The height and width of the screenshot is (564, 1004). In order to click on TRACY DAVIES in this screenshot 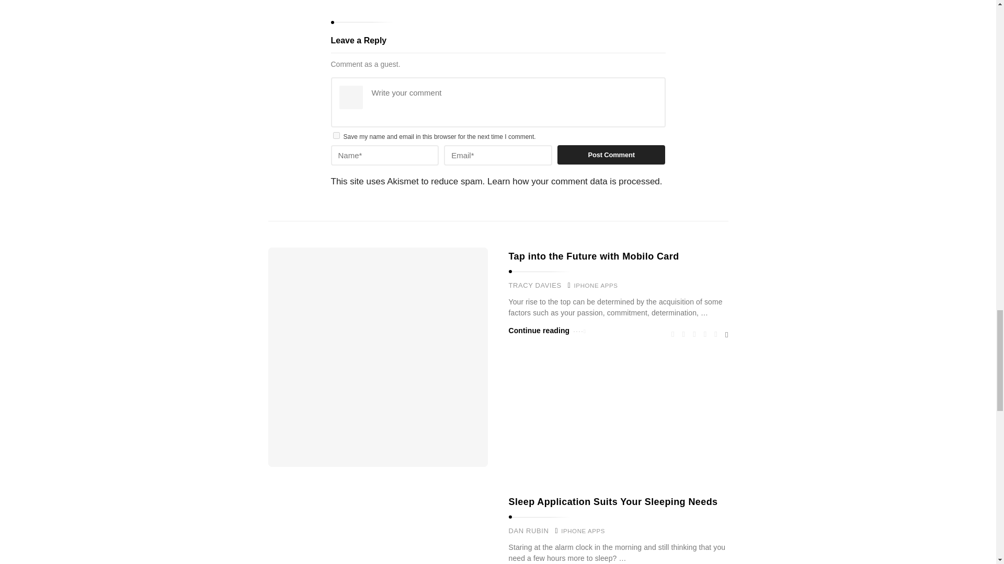, I will do `click(534, 285)`.